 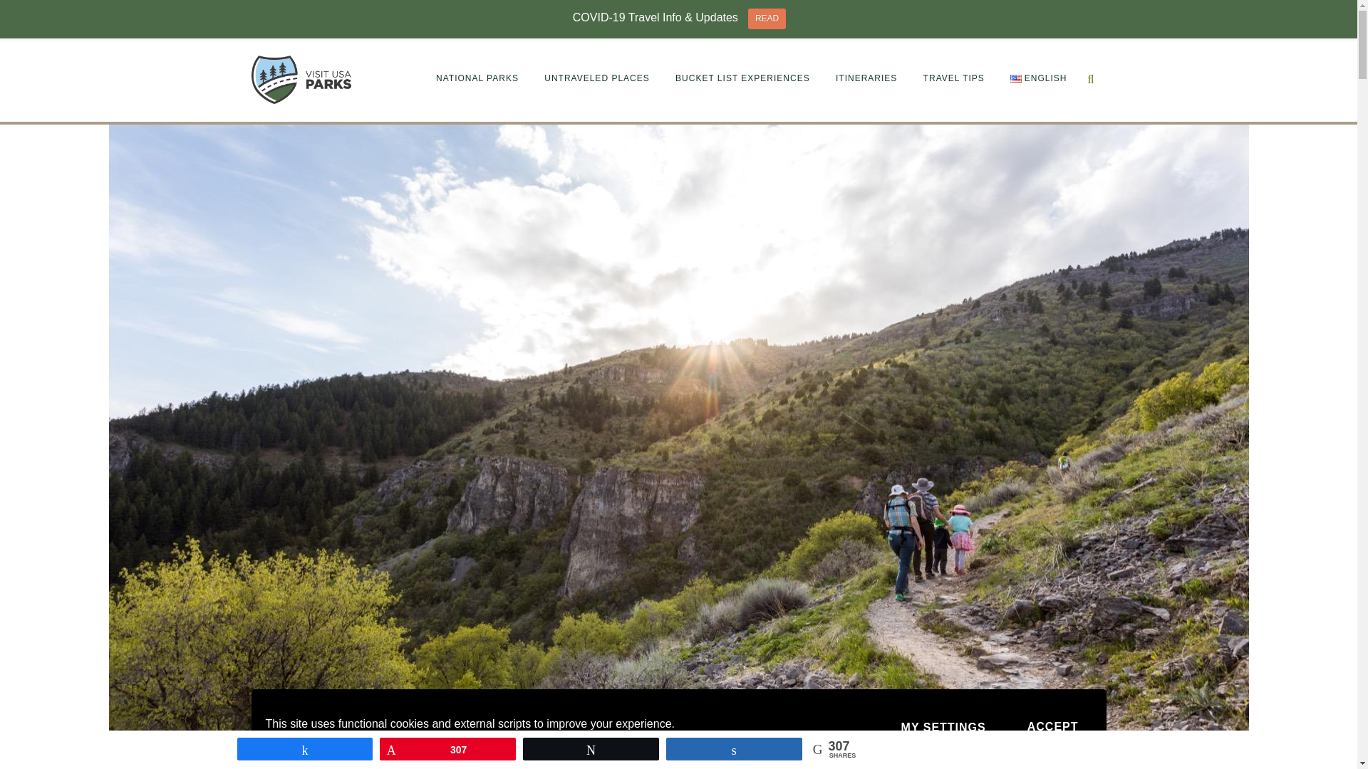 What do you see at coordinates (742, 78) in the screenshot?
I see `BUCKET LIST EXPERIENCES` at bounding box center [742, 78].